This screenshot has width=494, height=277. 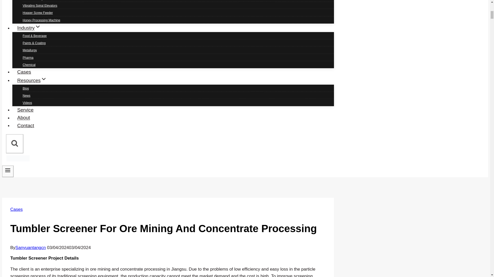 I want to click on Expand, so click(x=38, y=26).